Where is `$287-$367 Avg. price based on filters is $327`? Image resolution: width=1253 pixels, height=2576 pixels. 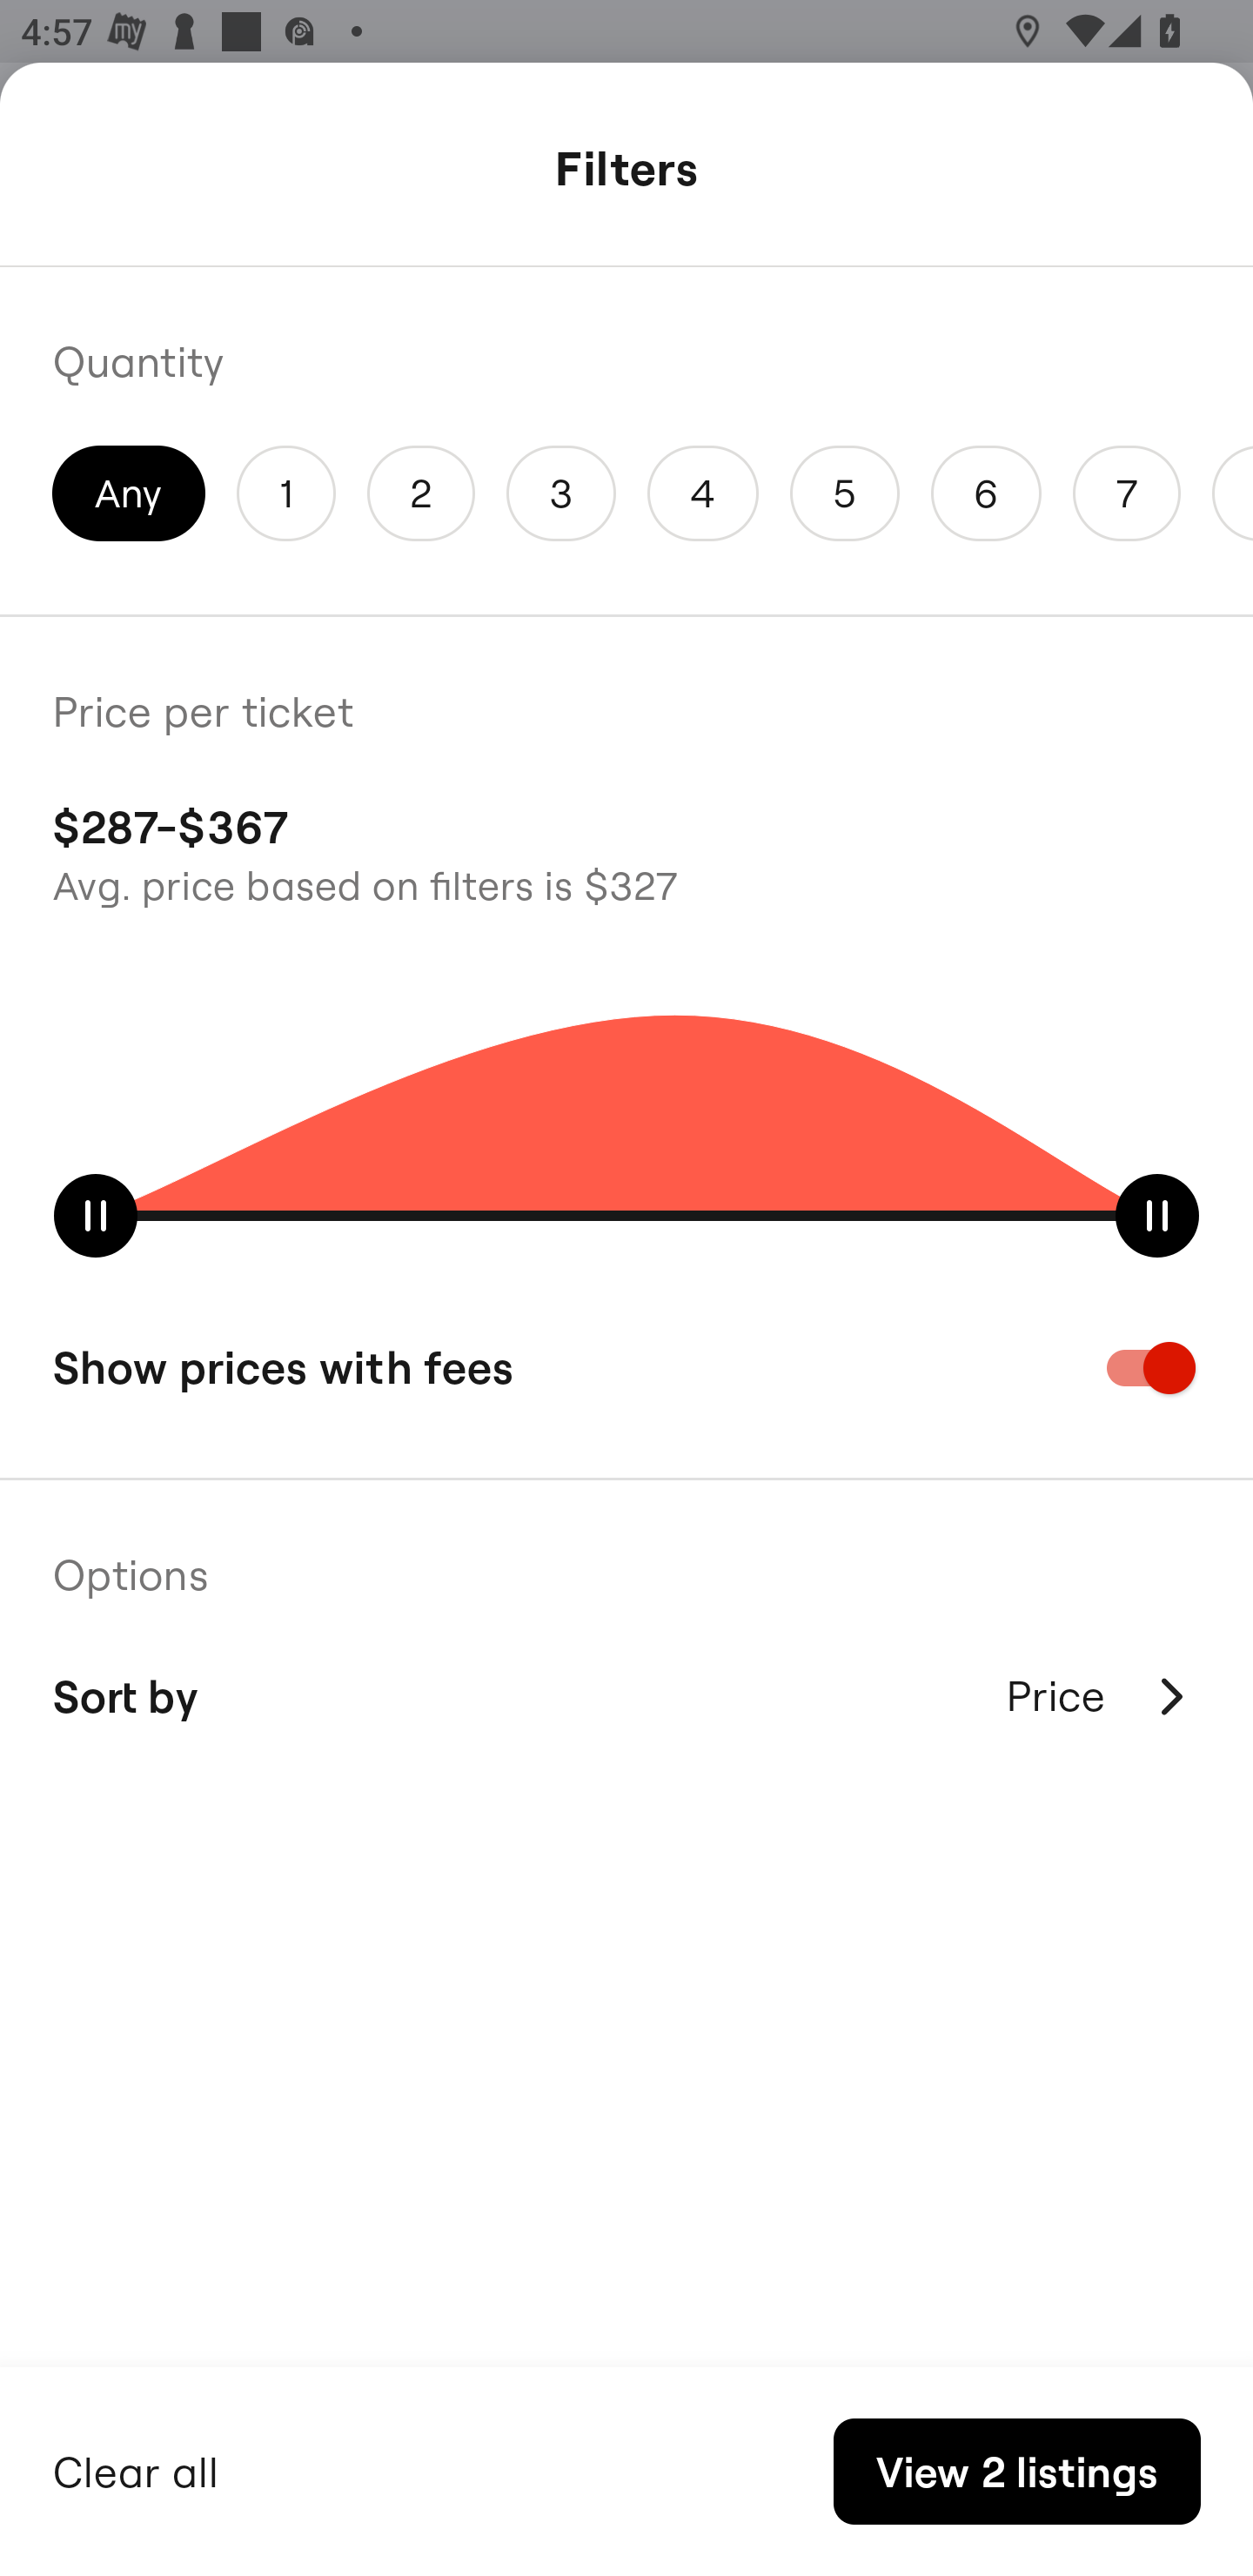 $287-$367 Avg. price based on filters is $327 is located at coordinates (626, 851).